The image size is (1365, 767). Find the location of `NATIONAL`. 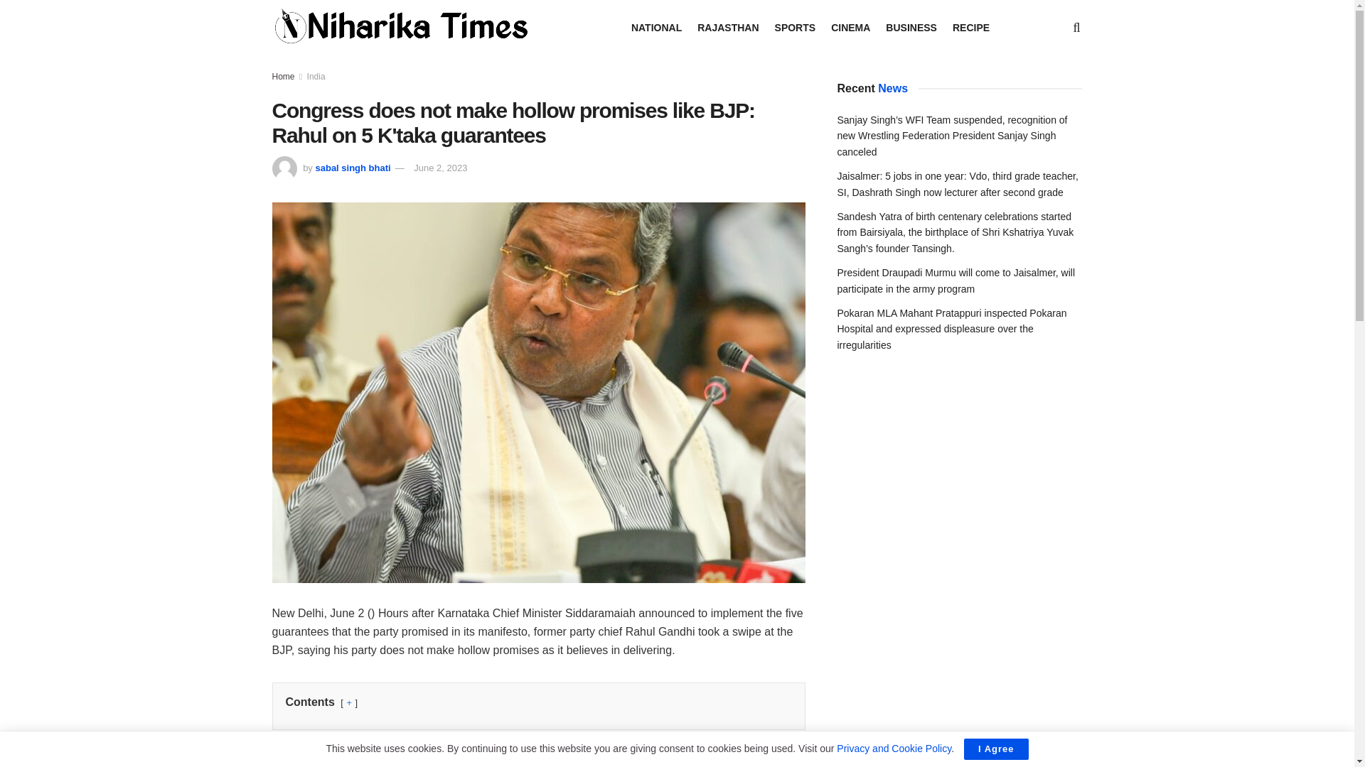

NATIONAL is located at coordinates (655, 26).